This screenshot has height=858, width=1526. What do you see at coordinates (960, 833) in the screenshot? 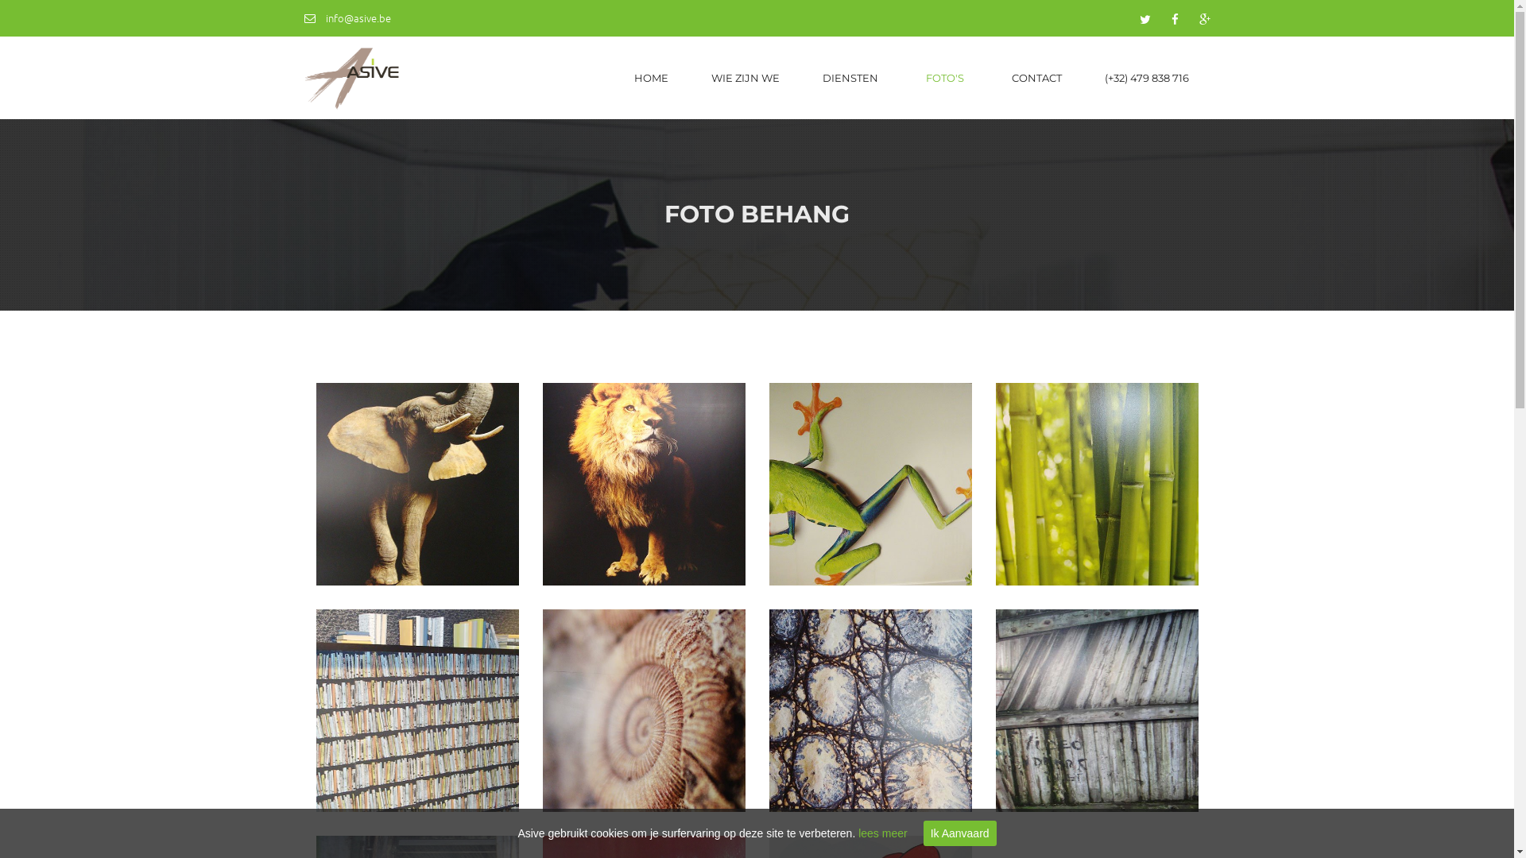
I see `Ik Aanvaard` at bounding box center [960, 833].